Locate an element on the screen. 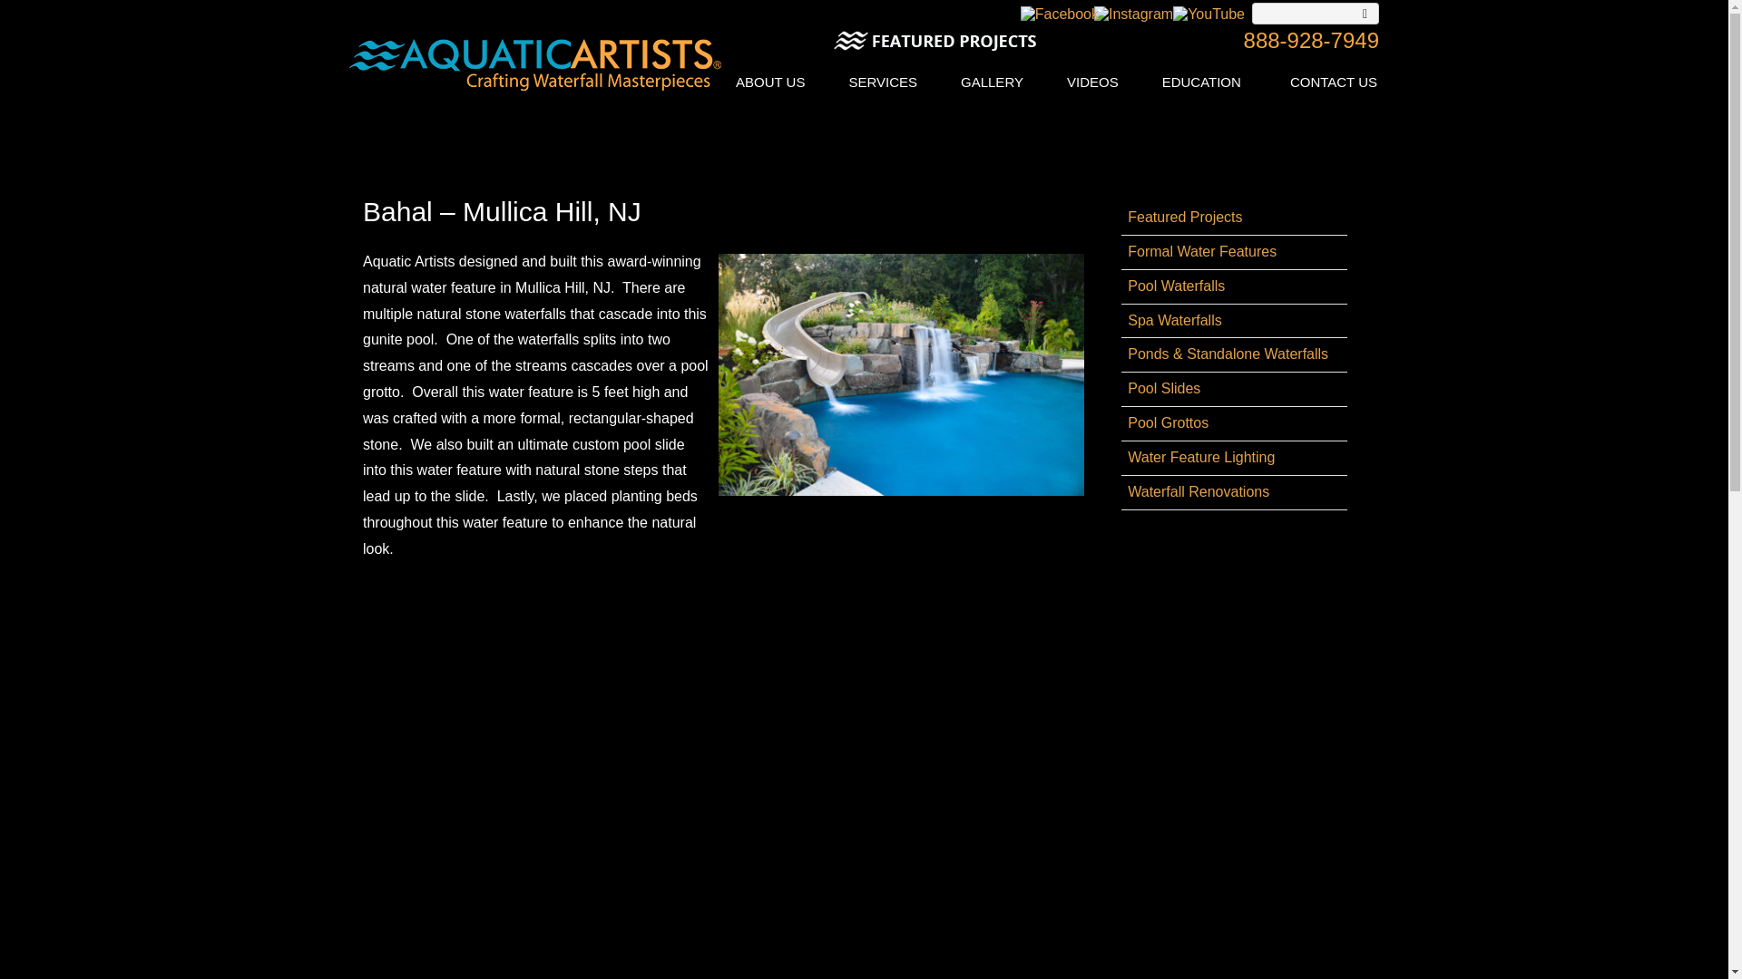  VIDEOS is located at coordinates (1092, 82).